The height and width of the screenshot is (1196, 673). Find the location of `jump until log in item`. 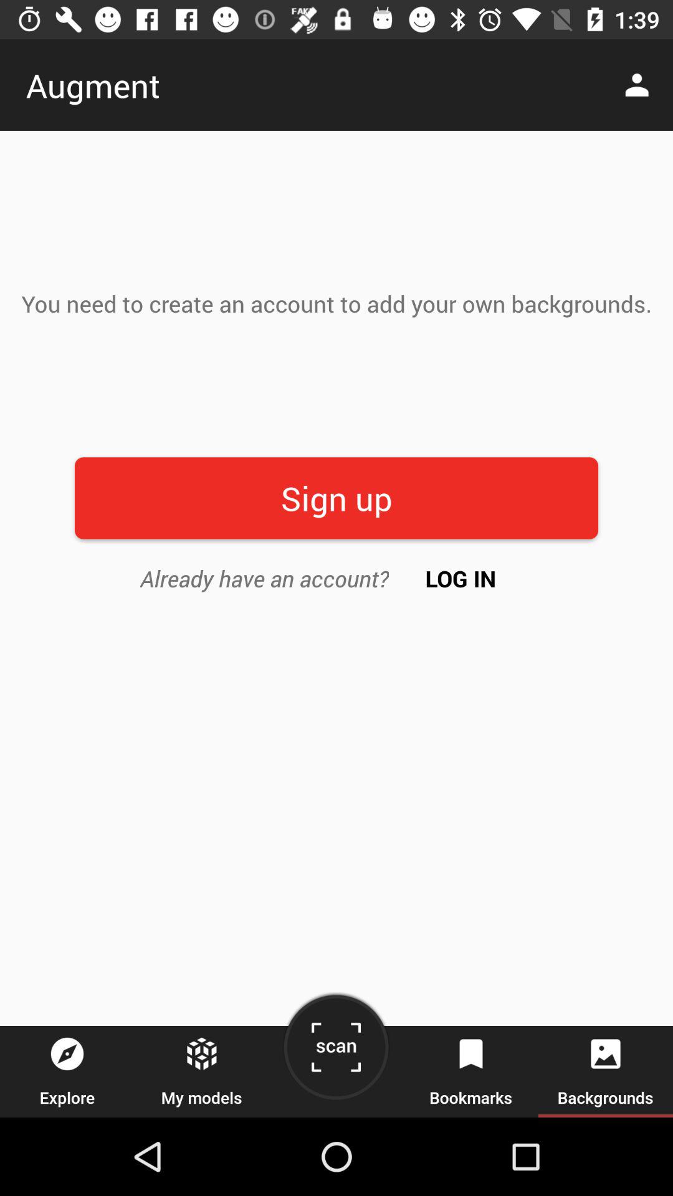

jump until log in item is located at coordinates (461, 578).